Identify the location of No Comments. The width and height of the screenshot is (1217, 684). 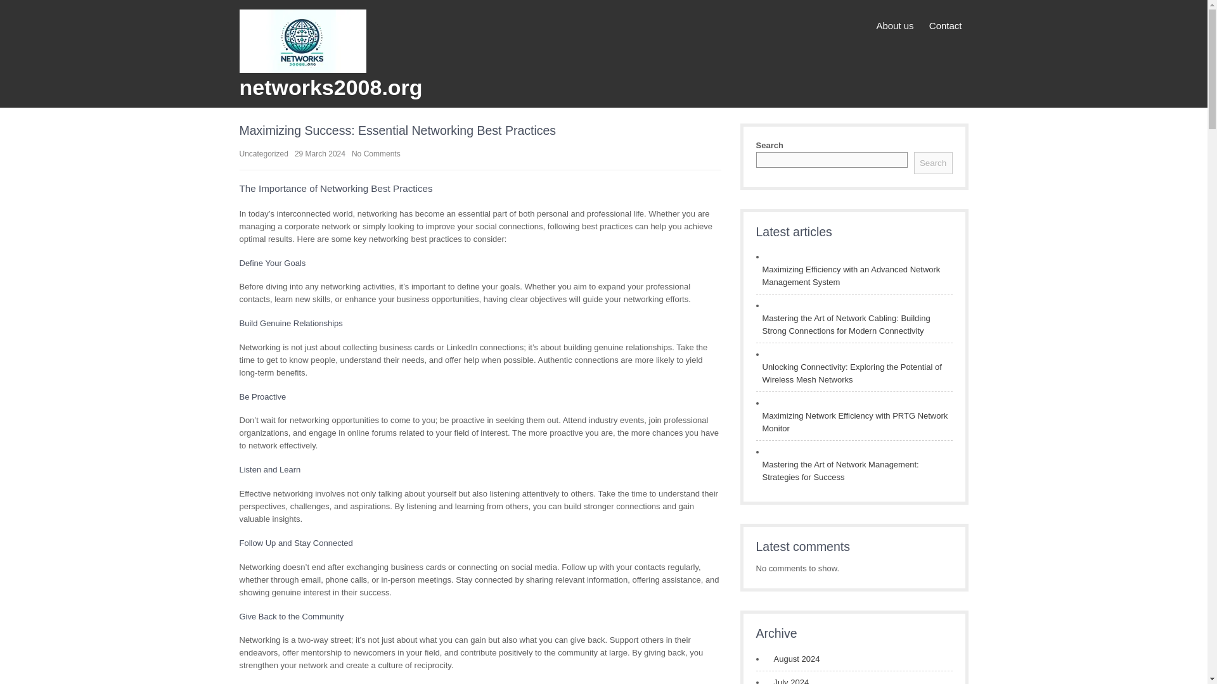
(375, 153).